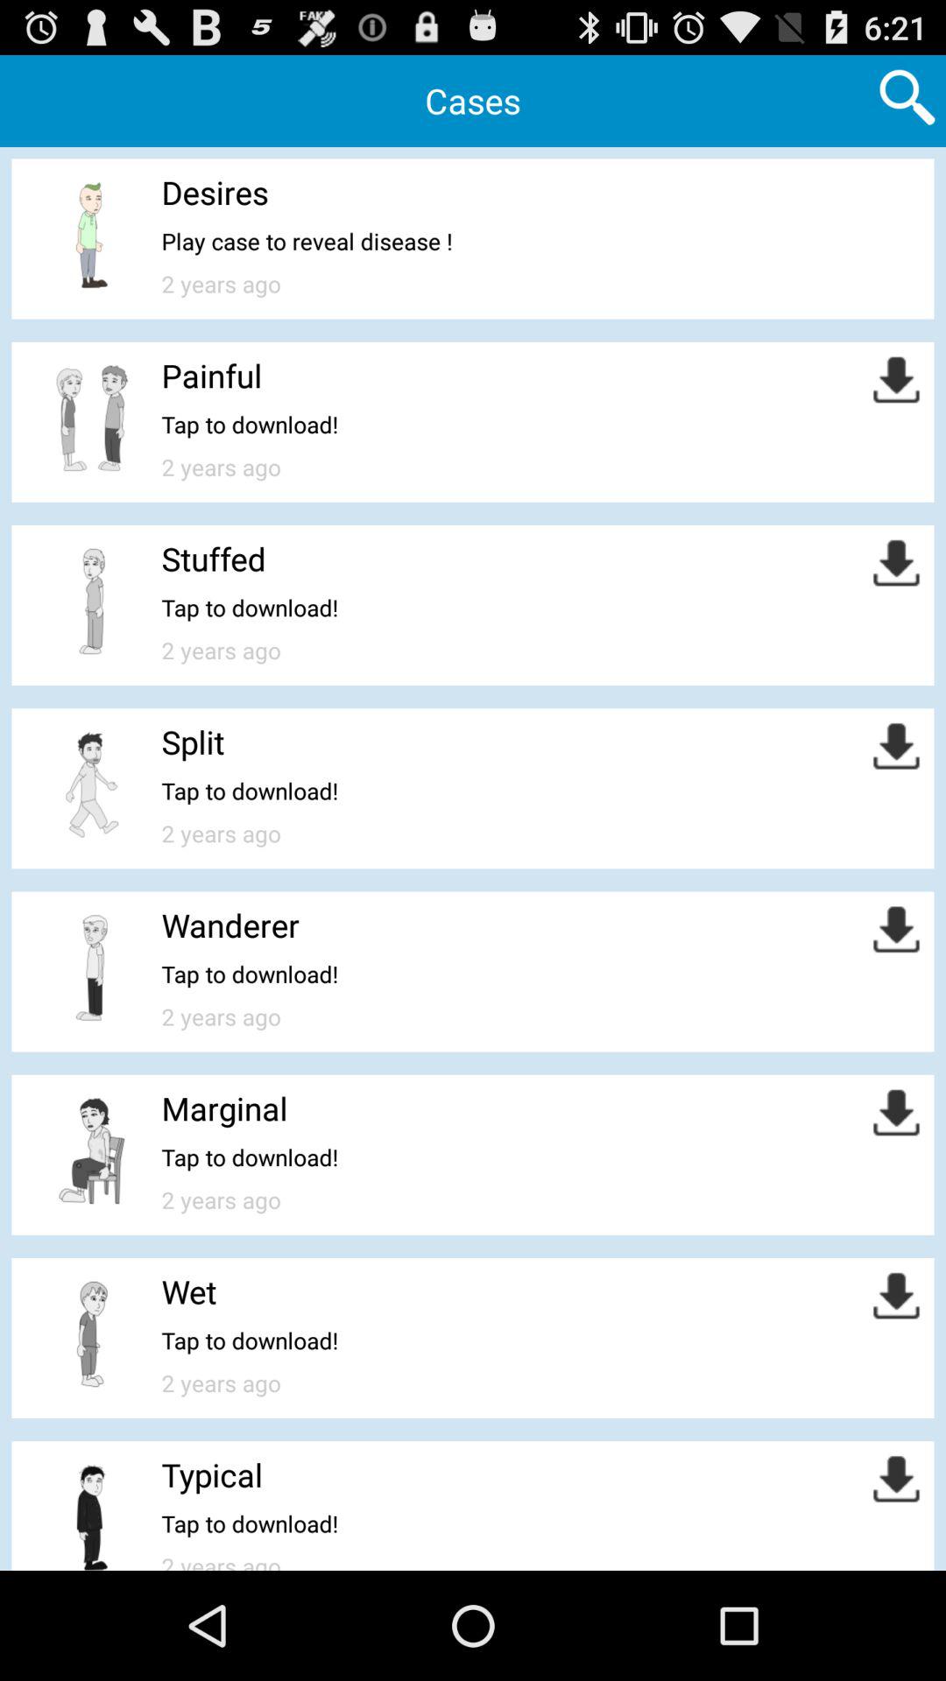 This screenshot has width=946, height=1681. Describe the element at coordinates (215, 193) in the screenshot. I see `tap desires icon` at that location.